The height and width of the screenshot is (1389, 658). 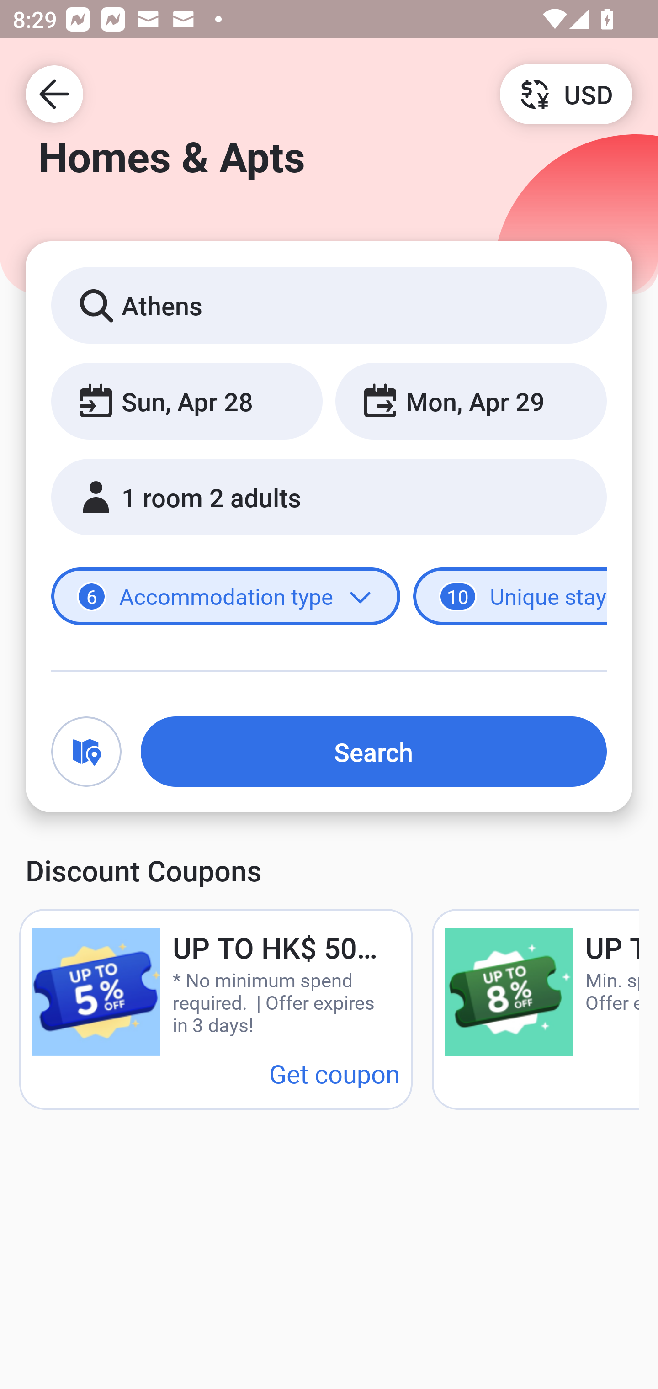 What do you see at coordinates (329, 304) in the screenshot?
I see `Athens` at bounding box center [329, 304].